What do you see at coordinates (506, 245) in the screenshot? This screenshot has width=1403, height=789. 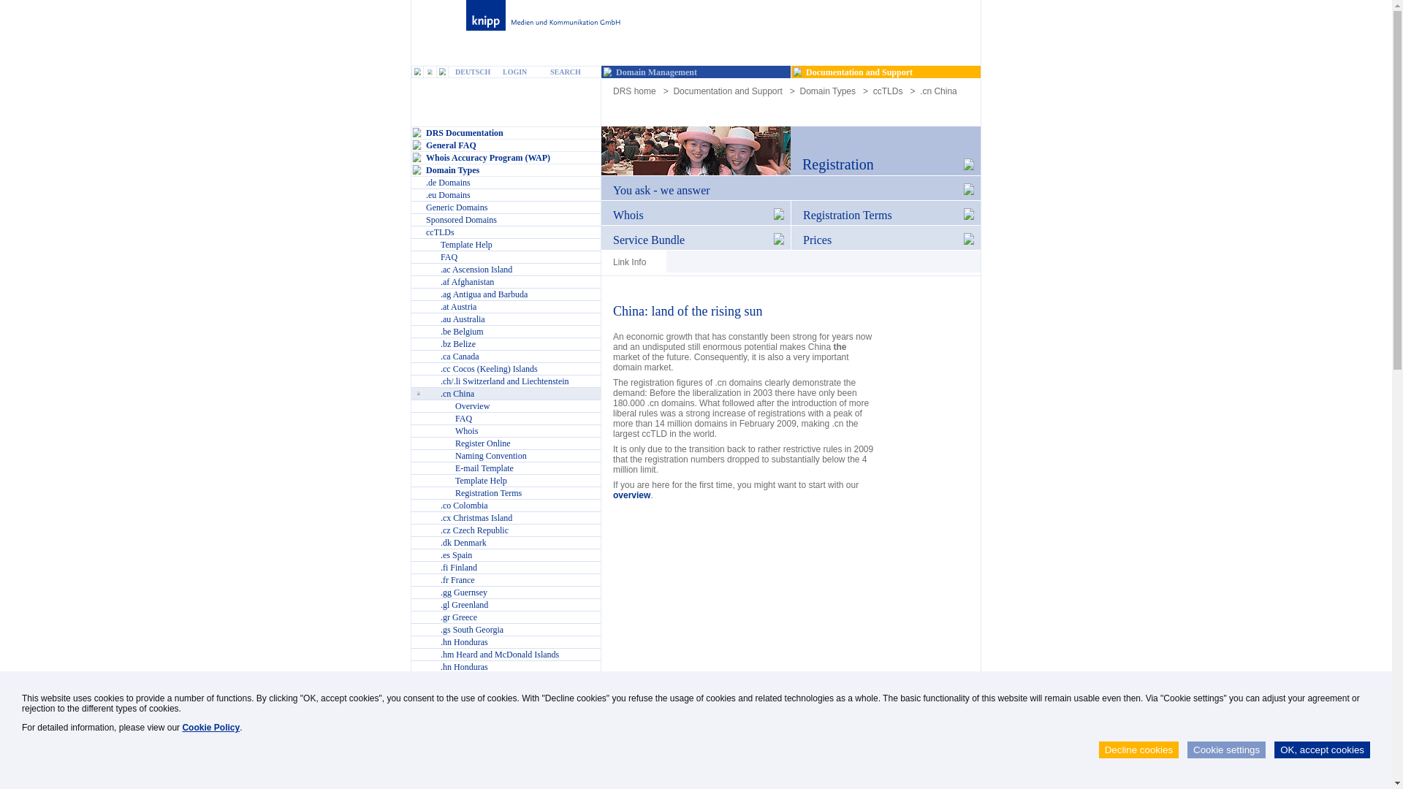 I see `Template Help` at bounding box center [506, 245].